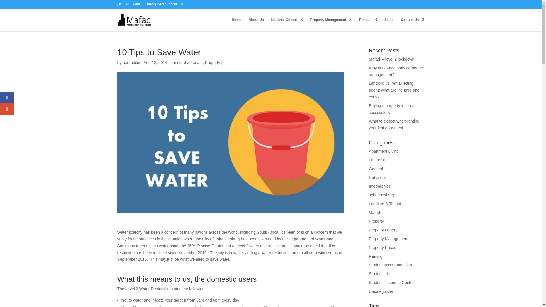 Image resolution: width=546 pixels, height=307 pixels. I want to click on Property, so click(212, 62).